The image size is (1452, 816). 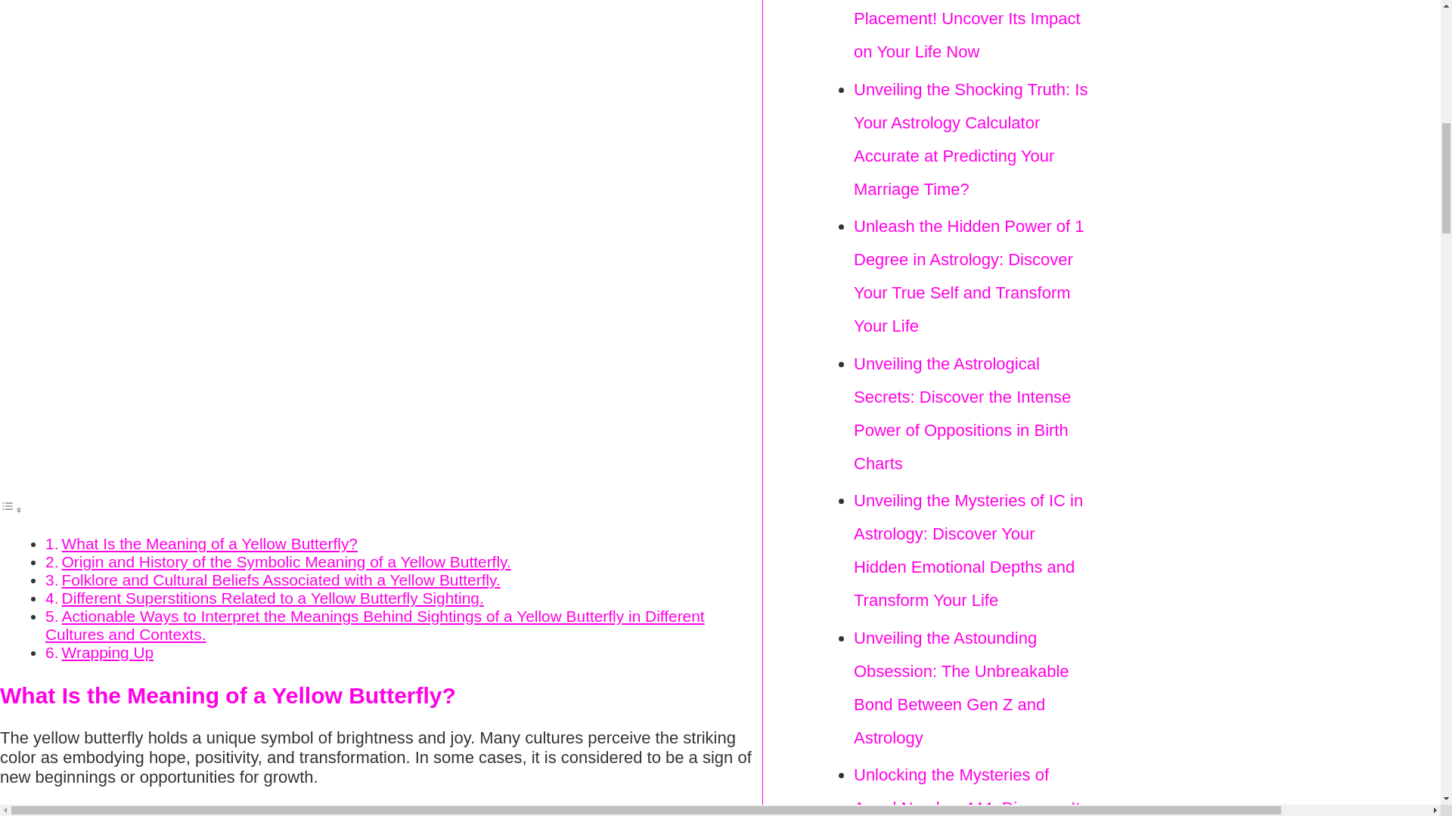 I want to click on What Is the Meaning of a Yellow Butterfly?, so click(x=209, y=544).